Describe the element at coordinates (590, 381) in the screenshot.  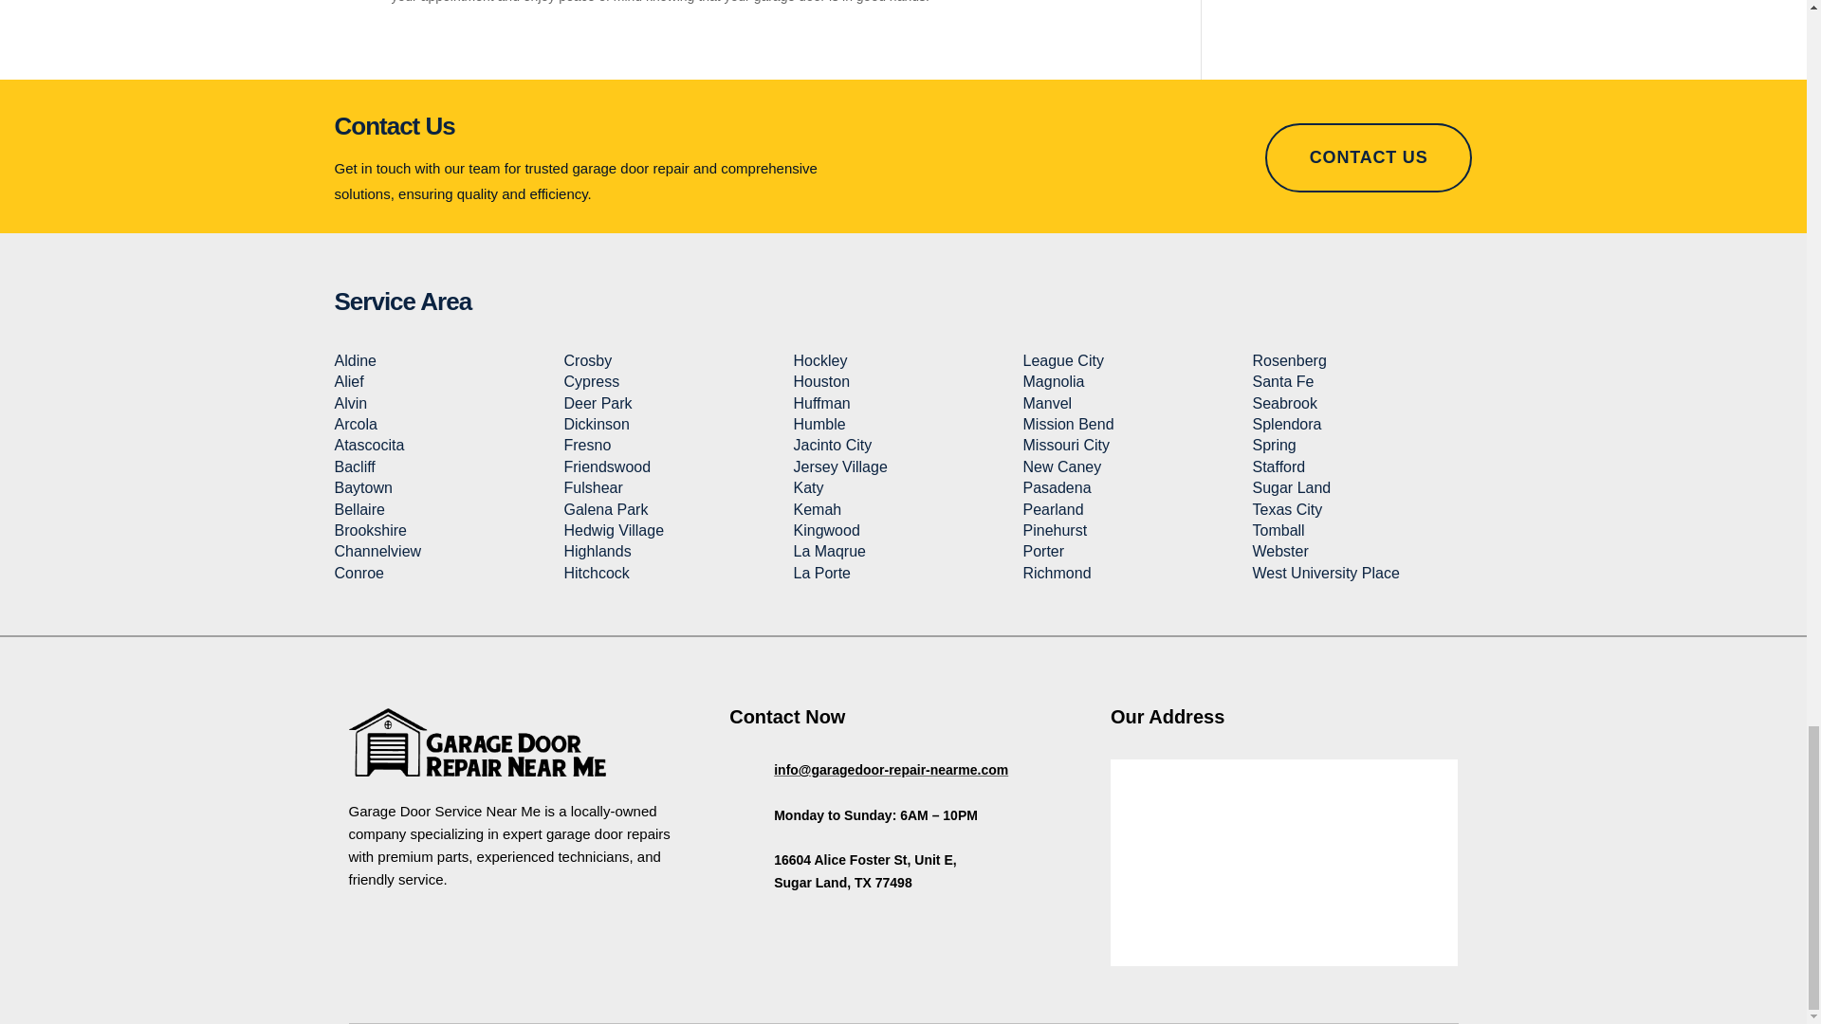
I see `Cypress` at that location.